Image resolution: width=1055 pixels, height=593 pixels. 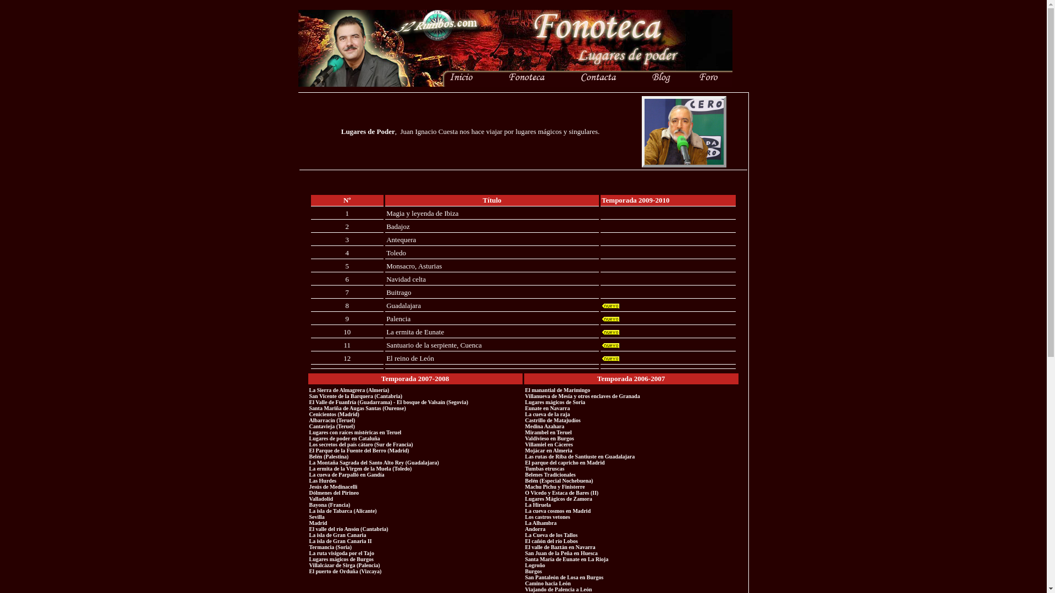 I want to click on Madrid      , so click(x=323, y=523).